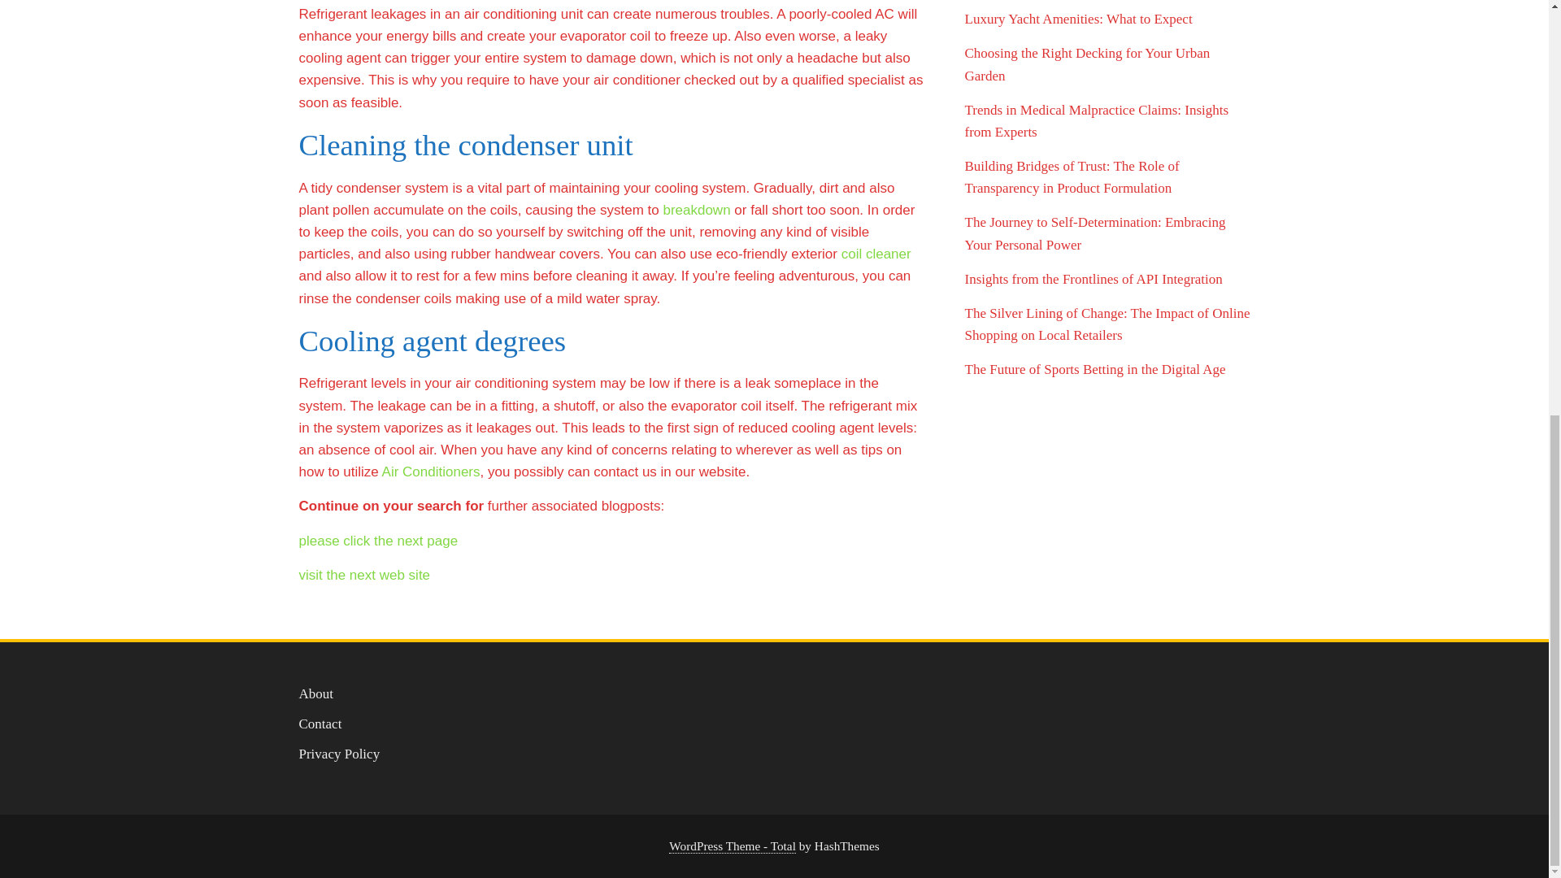 This screenshot has height=878, width=1561. What do you see at coordinates (379, 541) in the screenshot?
I see `please click the next page` at bounding box center [379, 541].